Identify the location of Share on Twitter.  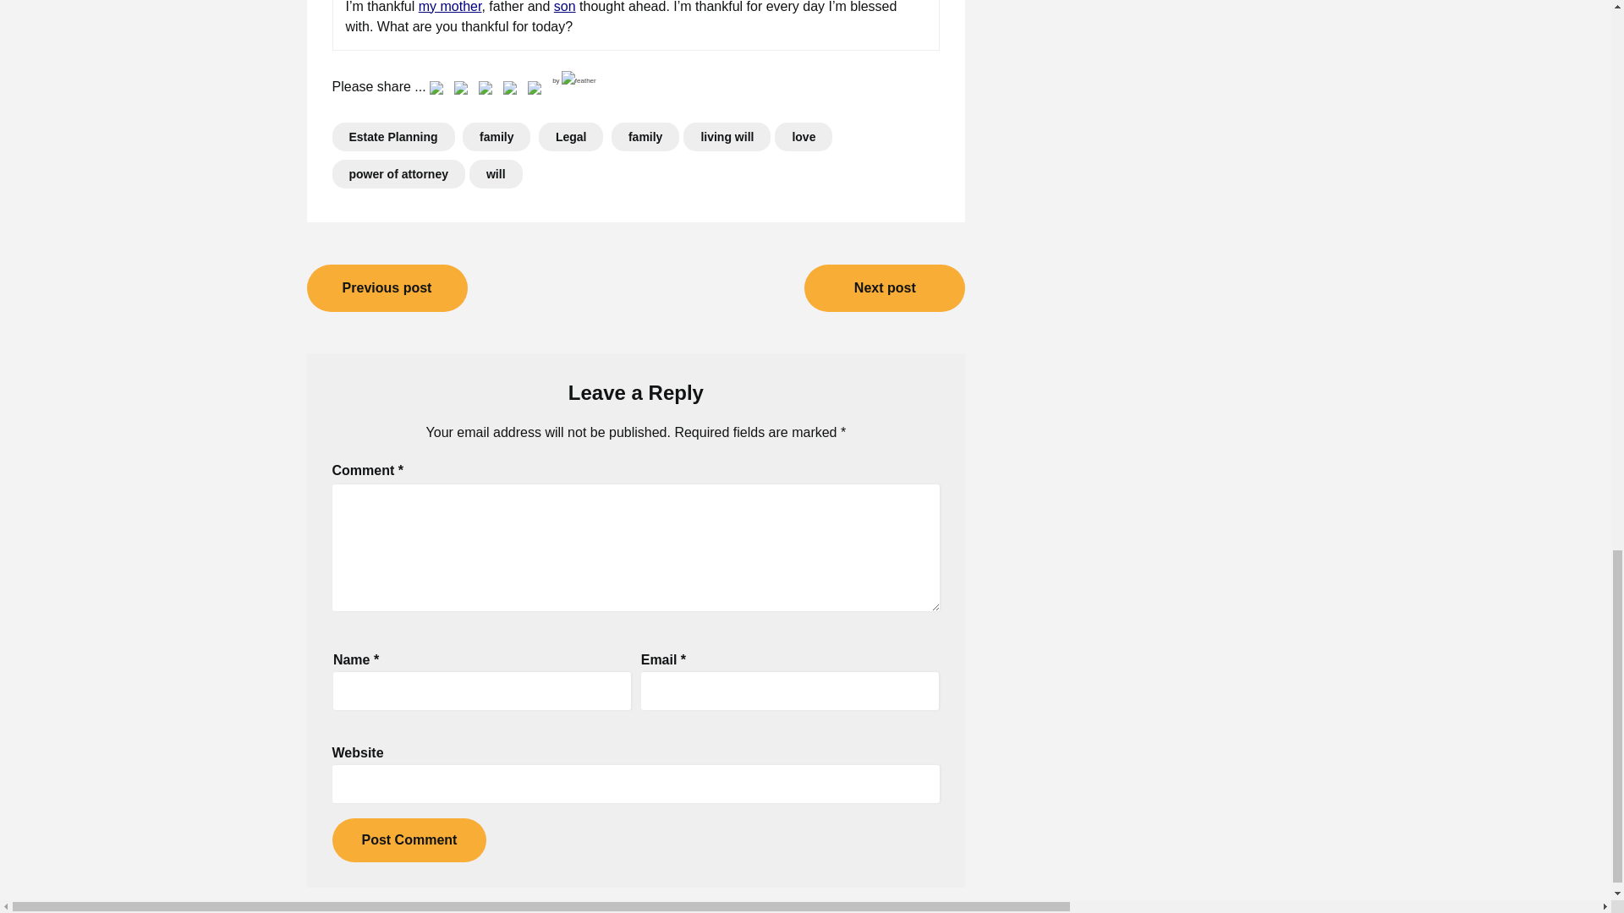
(464, 91).